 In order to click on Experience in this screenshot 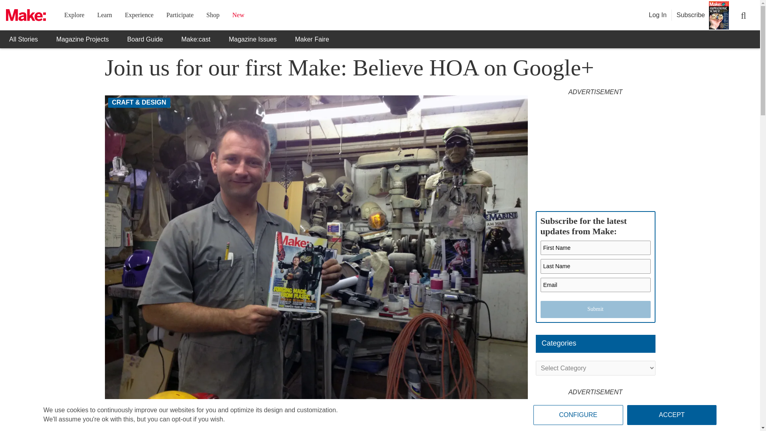, I will do `click(139, 15)`.